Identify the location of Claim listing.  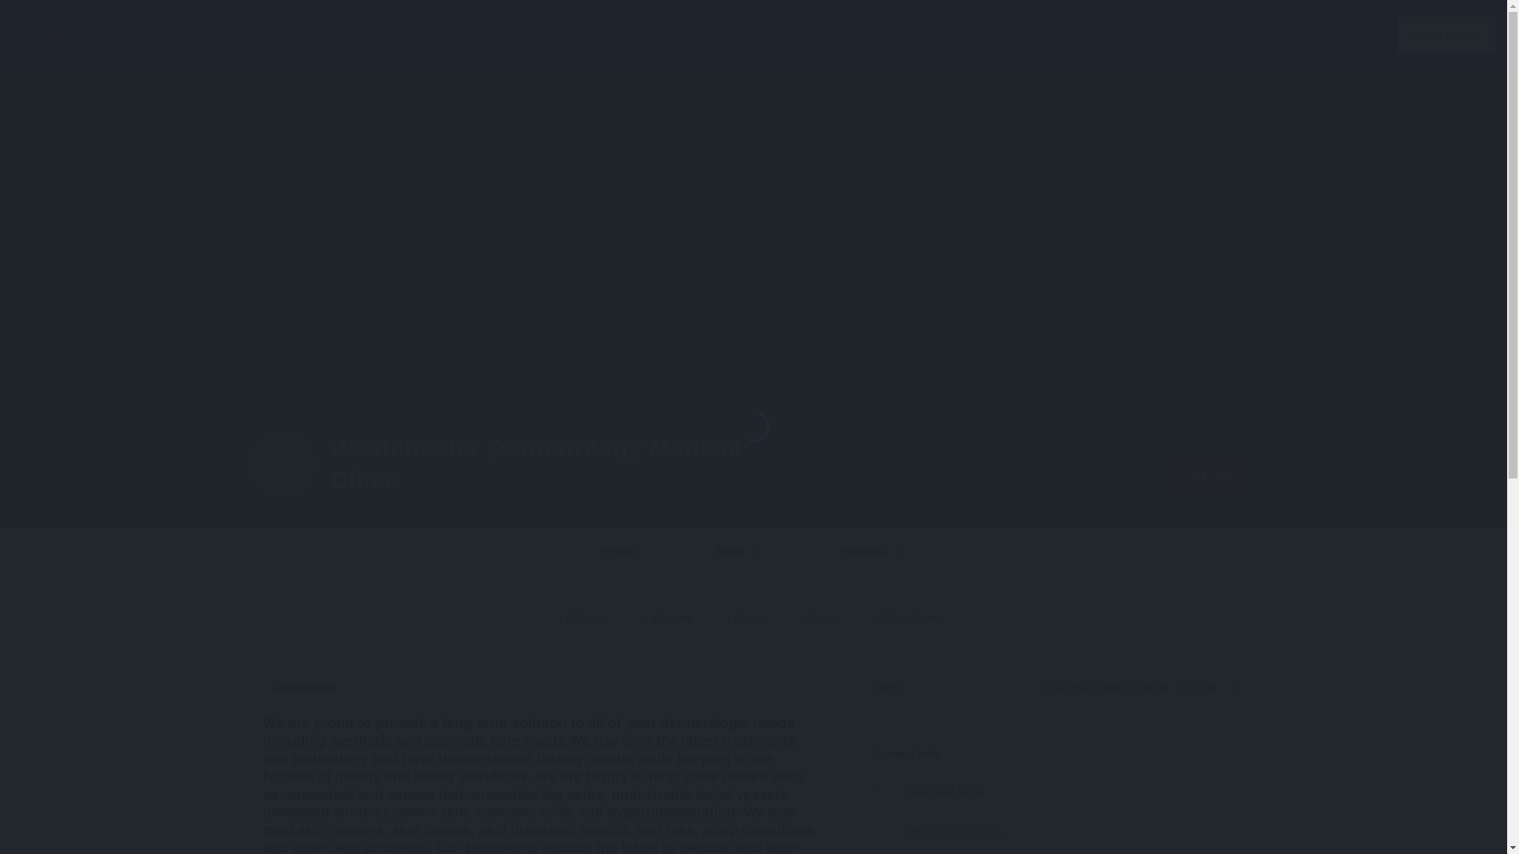
(908, 618).